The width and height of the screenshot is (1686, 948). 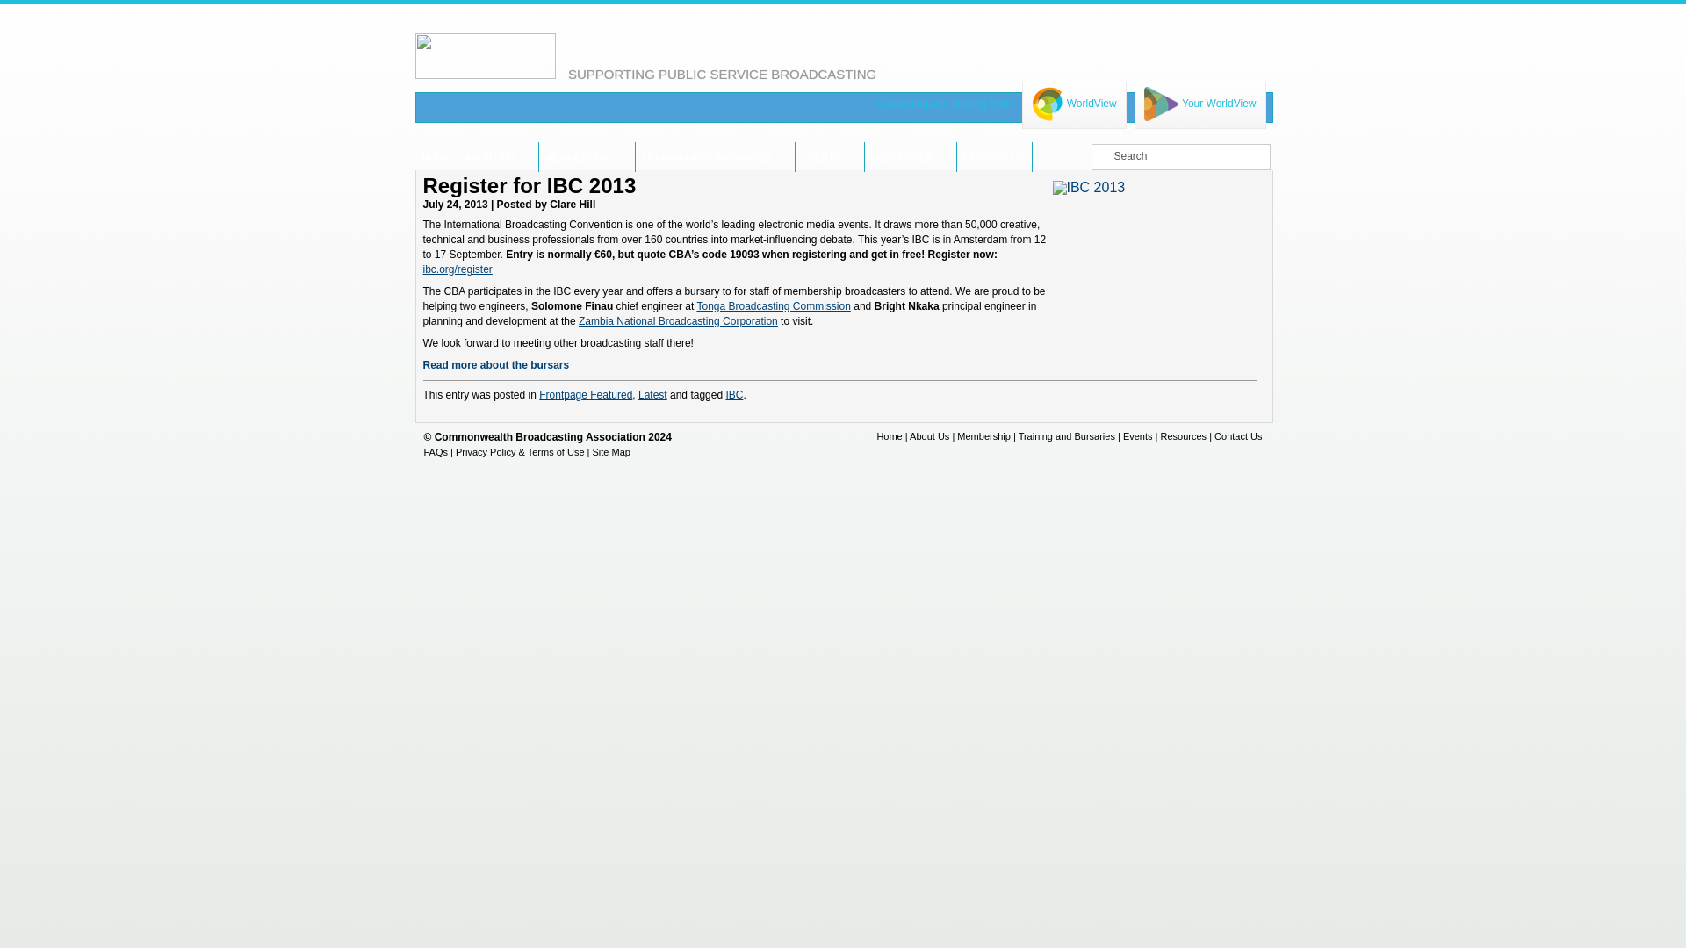 What do you see at coordinates (901, 156) in the screenshot?
I see `RESOURCES` at bounding box center [901, 156].